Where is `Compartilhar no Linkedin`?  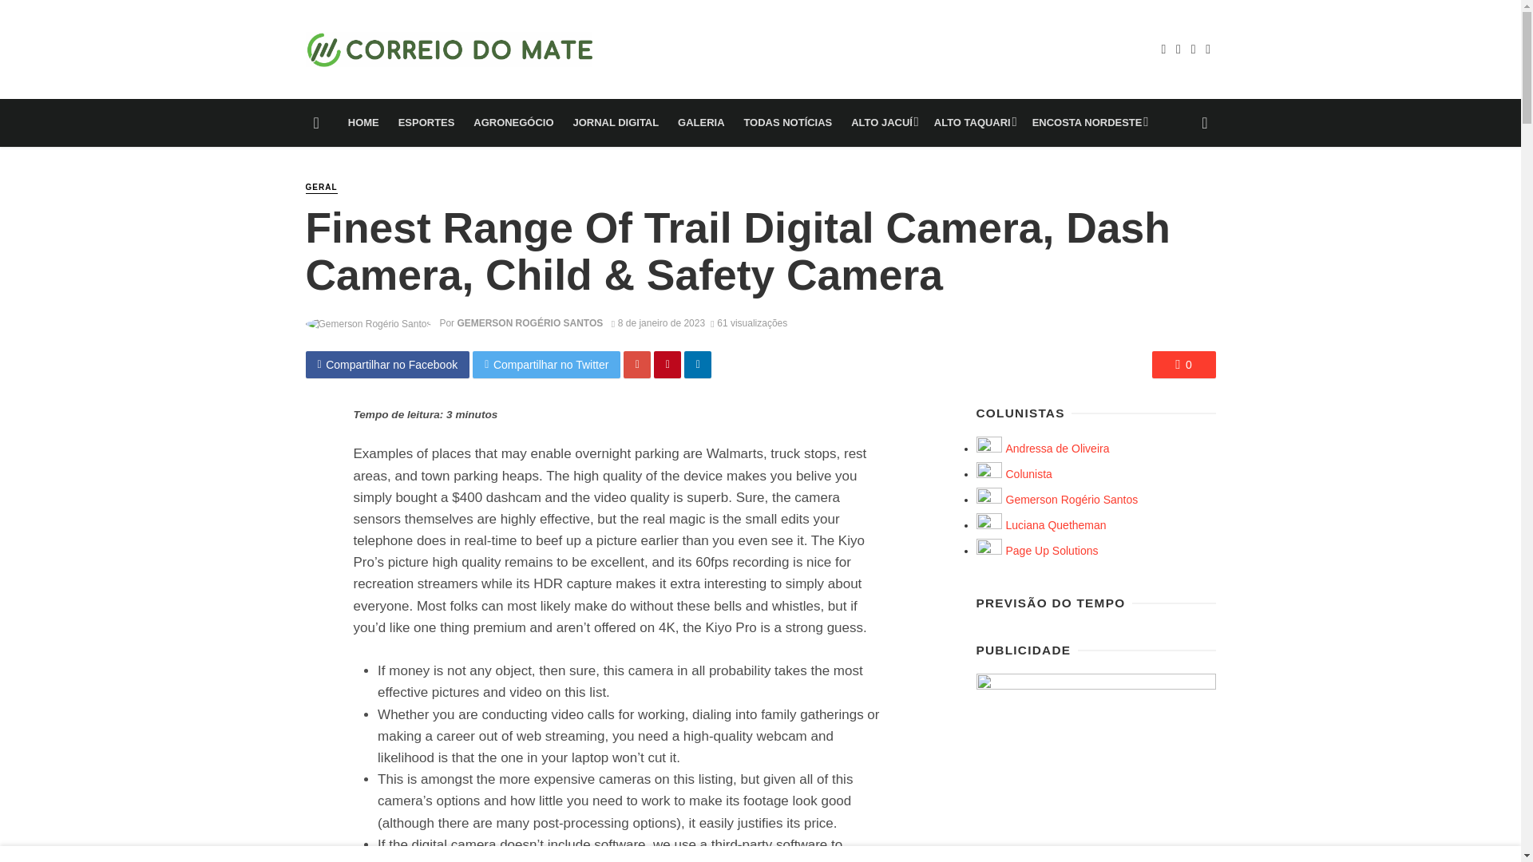
Compartilhar no Linkedin is located at coordinates (697, 364).